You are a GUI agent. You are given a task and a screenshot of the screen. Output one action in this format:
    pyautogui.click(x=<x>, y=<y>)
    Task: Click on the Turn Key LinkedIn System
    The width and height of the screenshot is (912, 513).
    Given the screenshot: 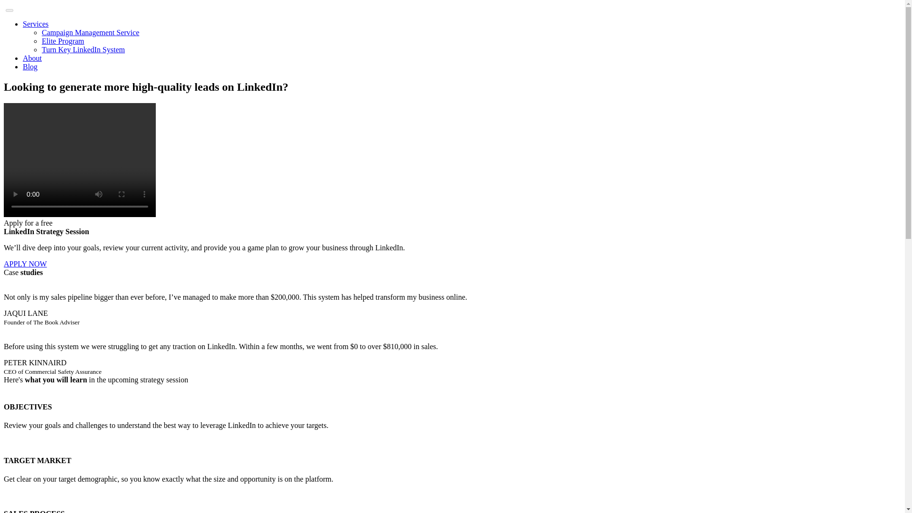 What is the action you would take?
    pyautogui.click(x=84, y=49)
    